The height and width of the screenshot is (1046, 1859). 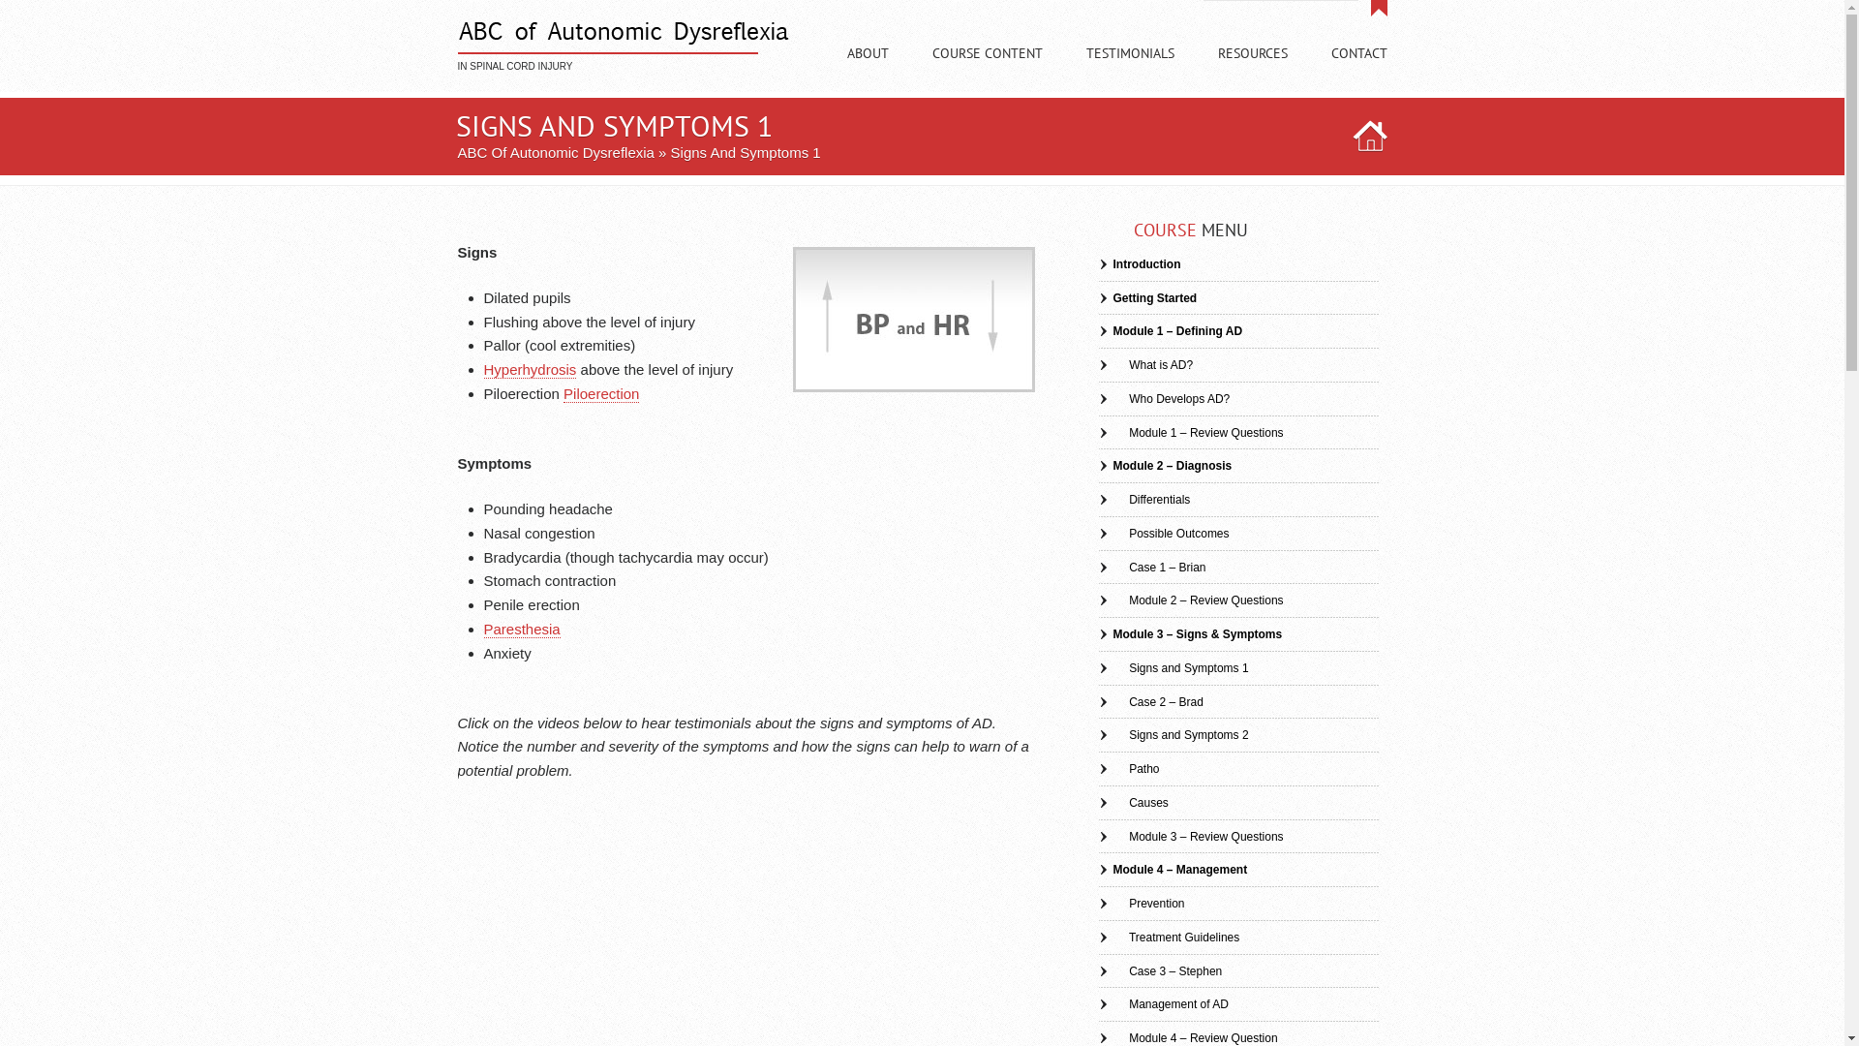 What do you see at coordinates (1145, 365) in the screenshot?
I see `     What is AD?` at bounding box center [1145, 365].